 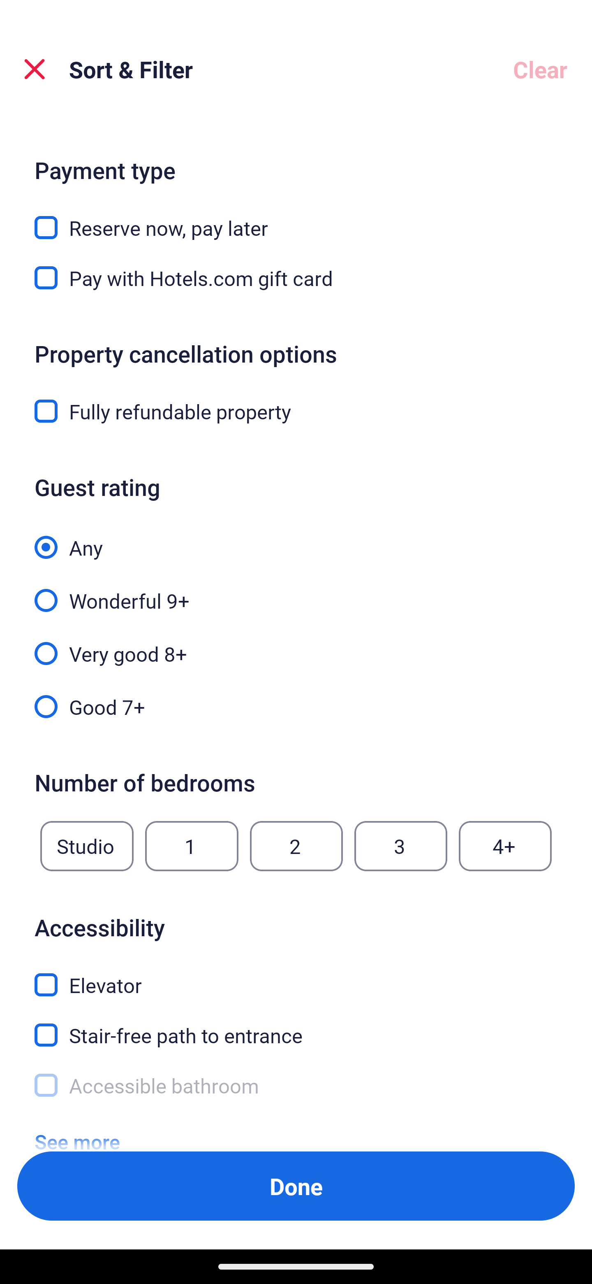 What do you see at coordinates (296, 846) in the screenshot?
I see `2` at bounding box center [296, 846].